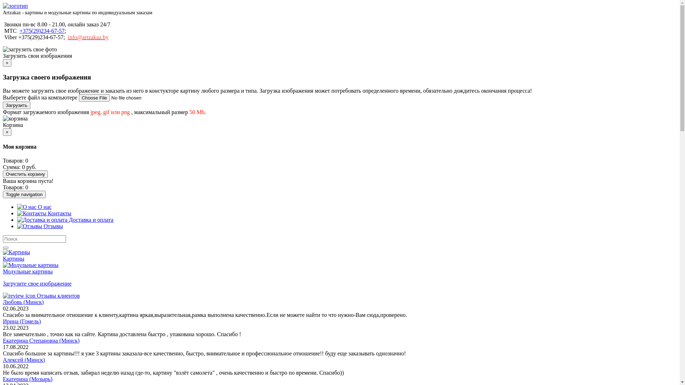 This screenshot has width=685, height=385. I want to click on +375(29)234-67-57, so click(42, 31).